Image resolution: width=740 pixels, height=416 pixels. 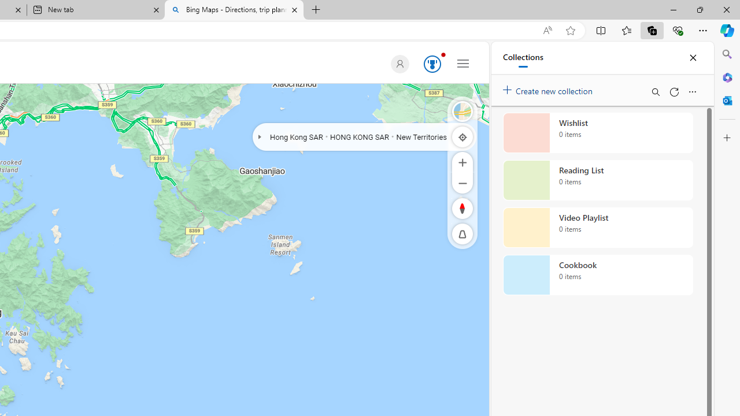 What do you see at coordinates (692, 91) in the screenshot?
I see `More options menu` at bounding box center [692, 91].